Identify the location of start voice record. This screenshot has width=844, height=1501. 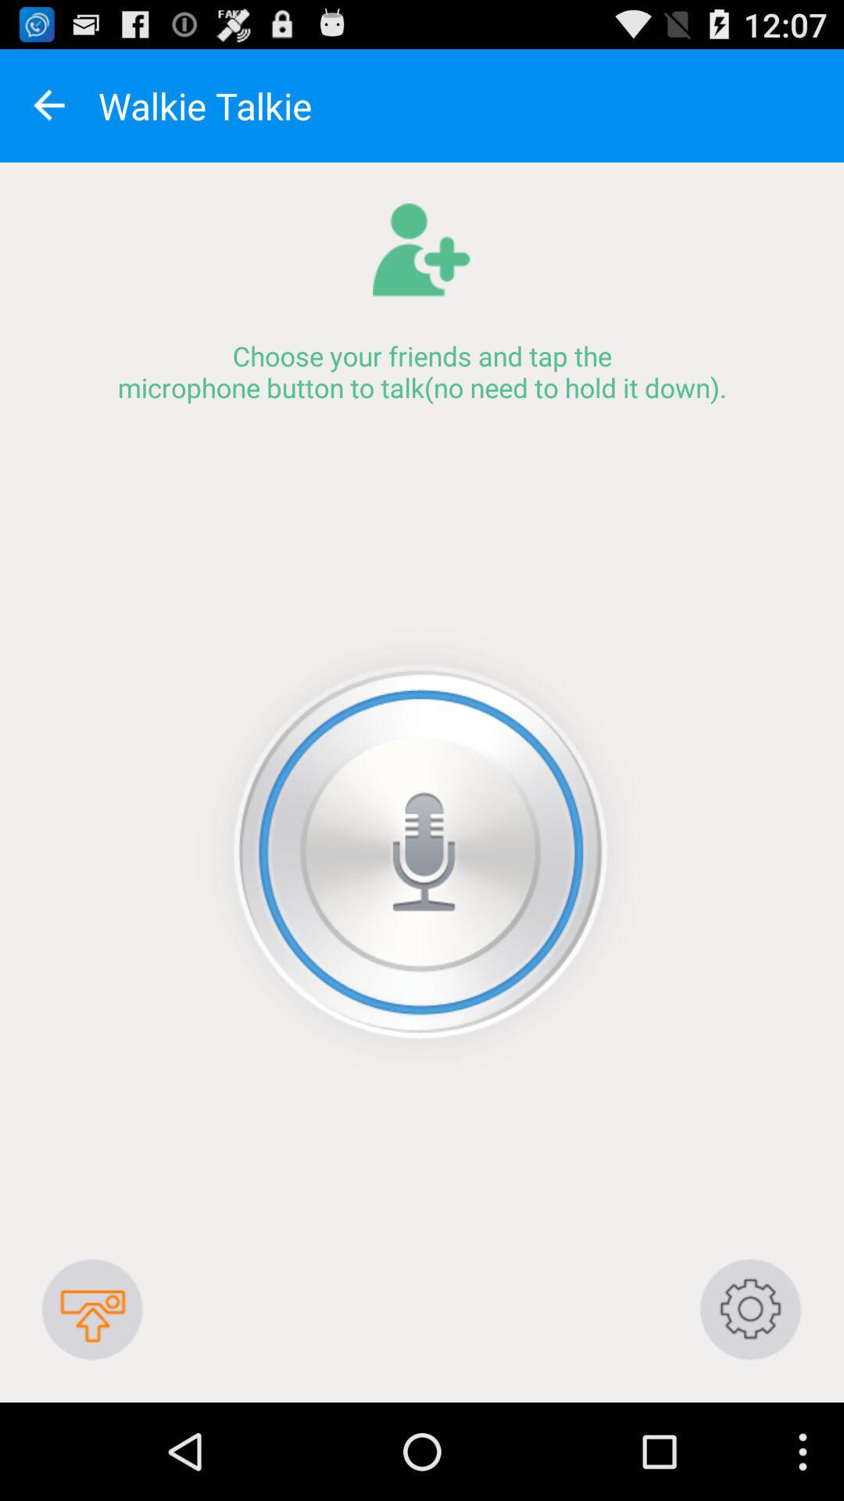
(422, 852).